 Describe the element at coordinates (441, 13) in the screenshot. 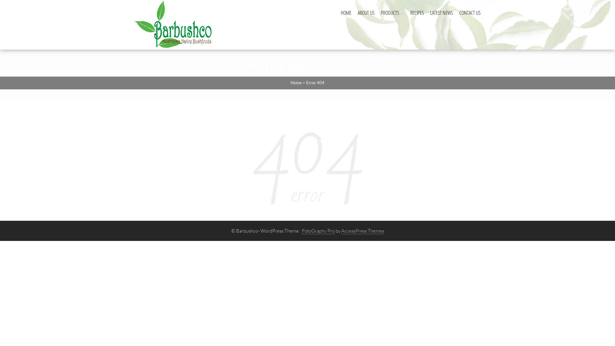

I see `LATEST NEWS` at that location.